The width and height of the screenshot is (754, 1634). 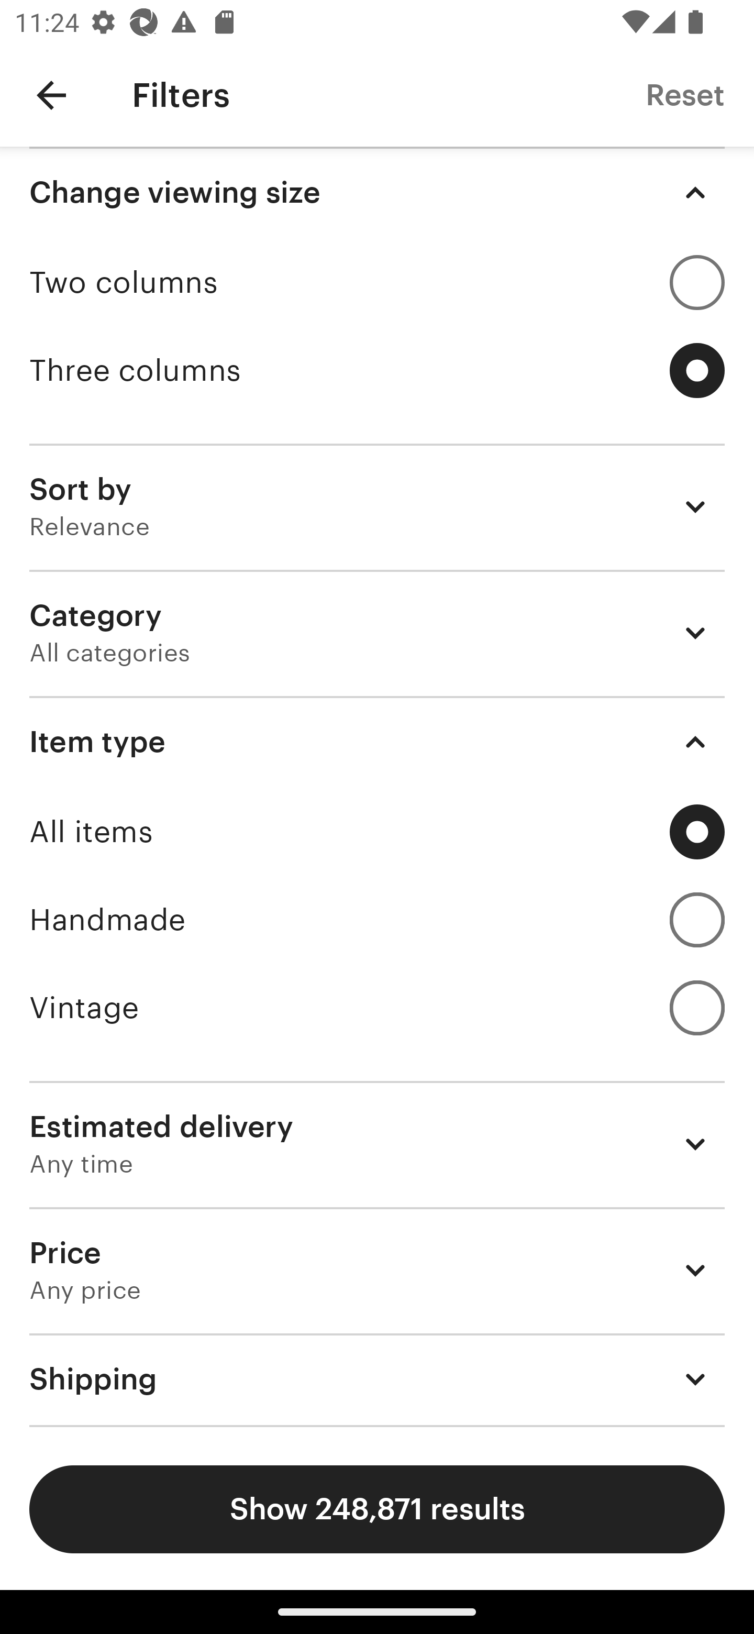 I want to click on Estimated delivery Any time, so click(x=377, y=1144).